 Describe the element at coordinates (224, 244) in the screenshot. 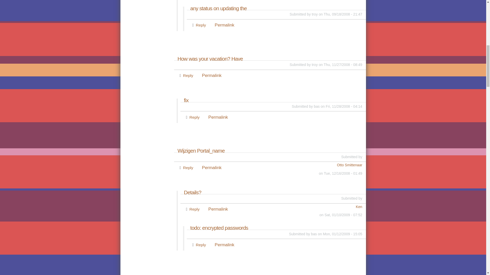

I see `Permalink` at that location.